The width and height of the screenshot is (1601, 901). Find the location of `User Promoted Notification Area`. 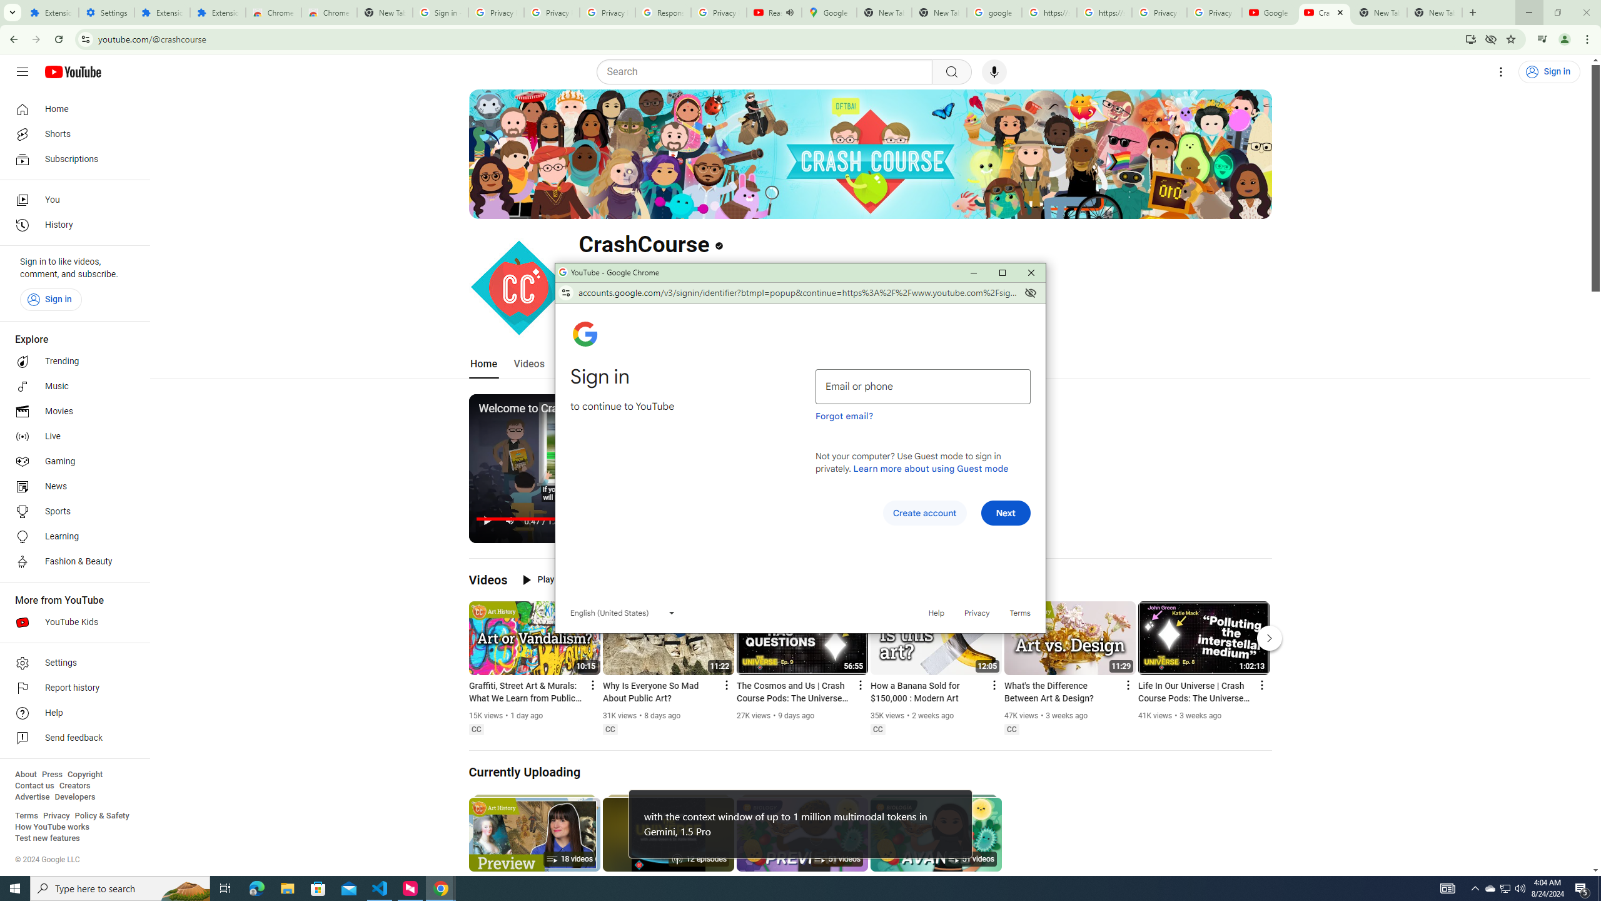

User Promoted Notification Area is located at coordinates (1505, 888).